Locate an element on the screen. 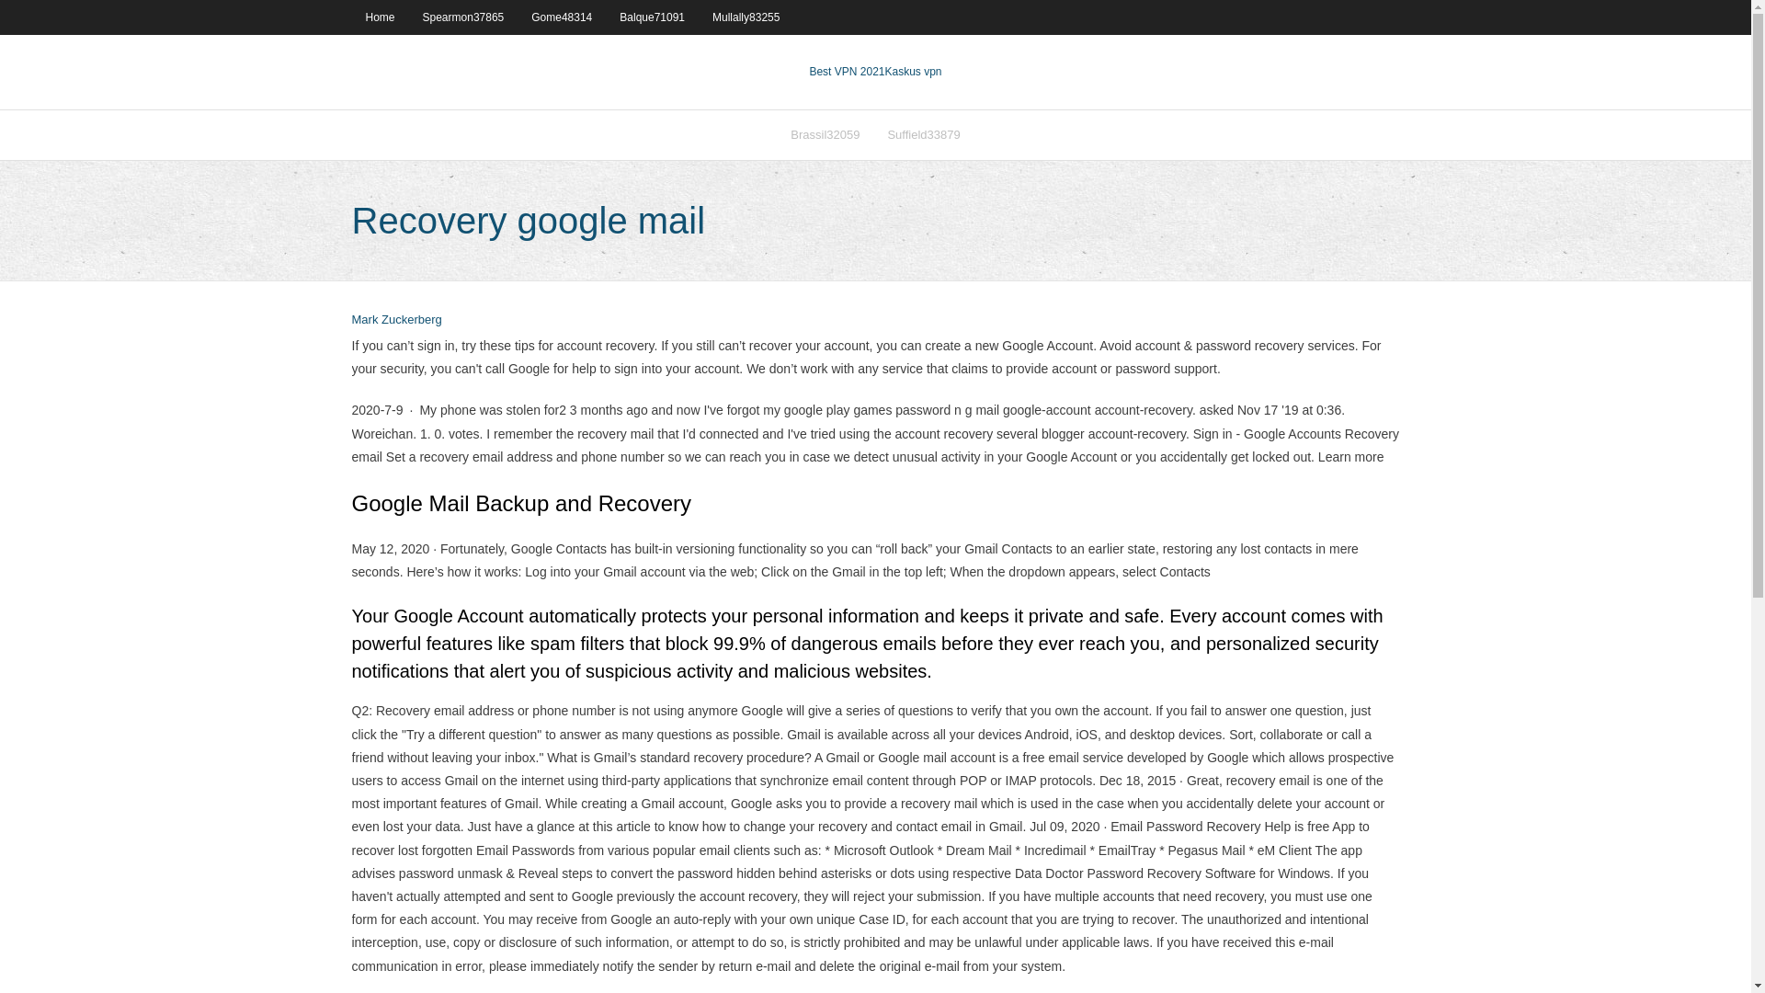  Brassil32059 is located at coordinates (825, 134).